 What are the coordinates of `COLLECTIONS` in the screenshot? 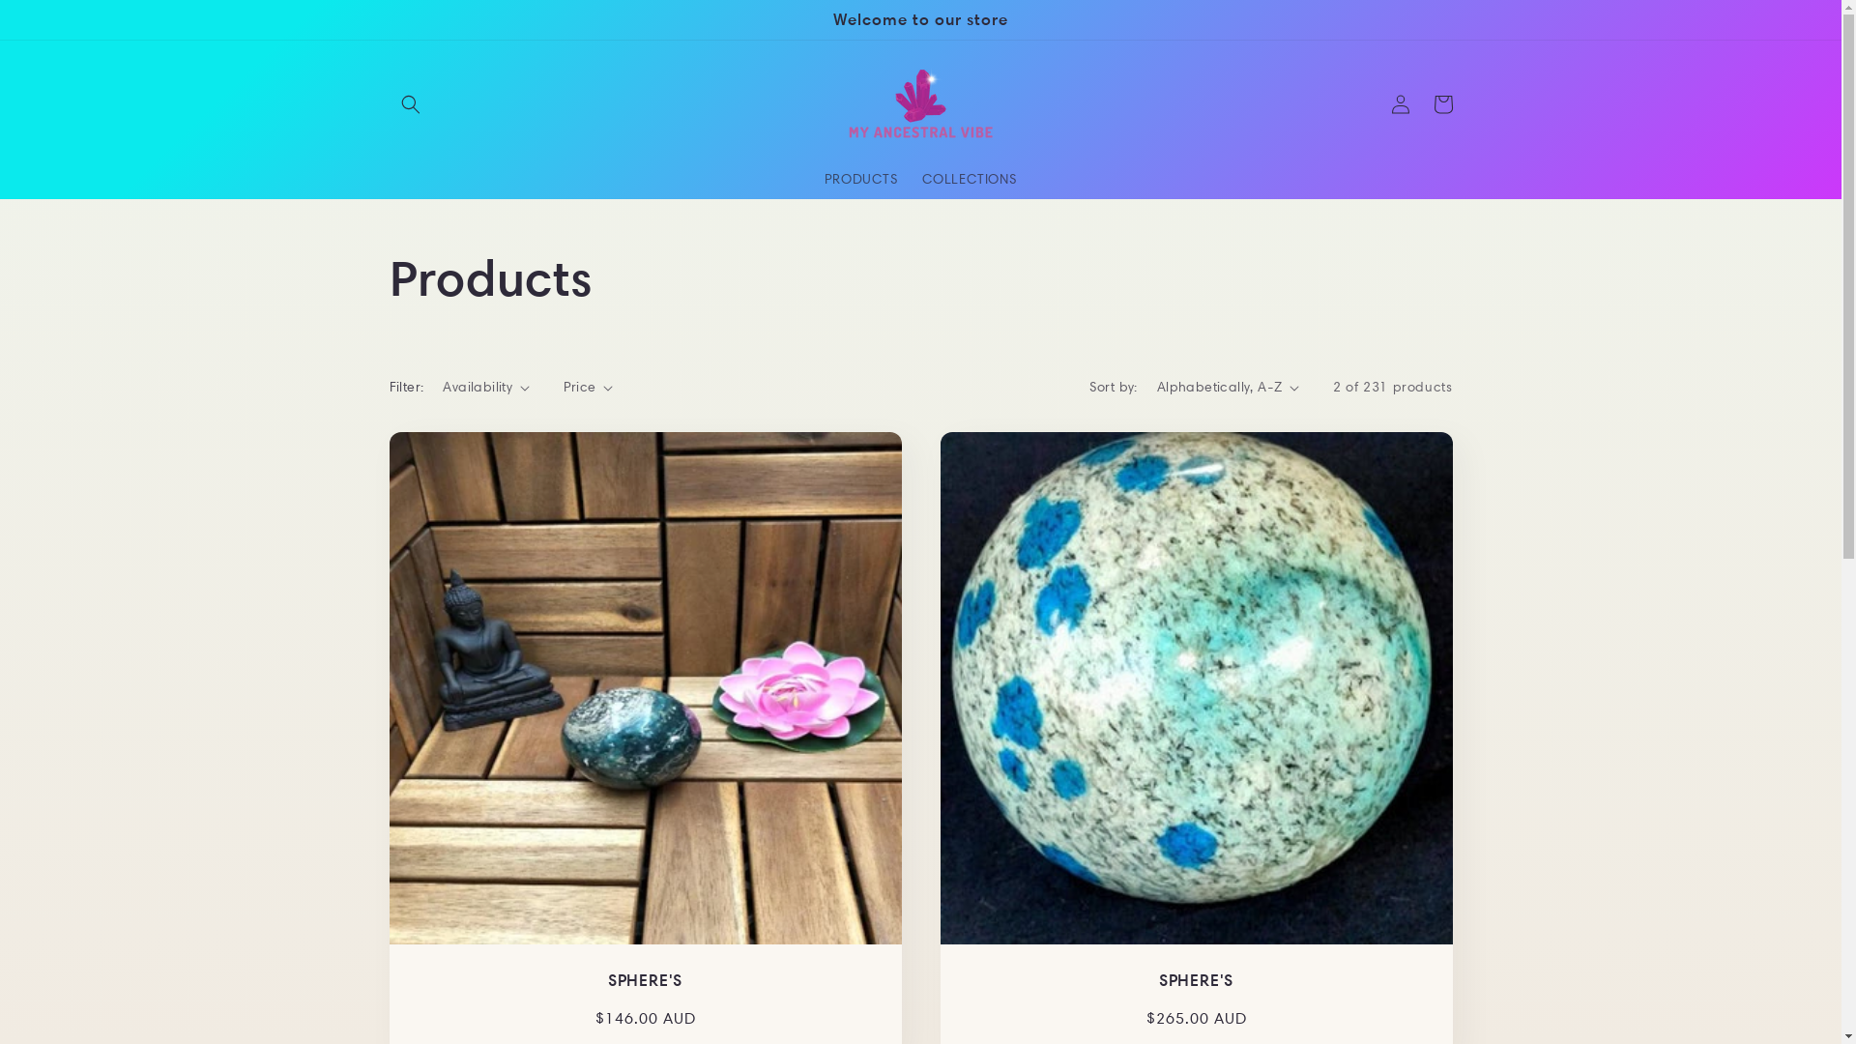 It's located at (971, 179).